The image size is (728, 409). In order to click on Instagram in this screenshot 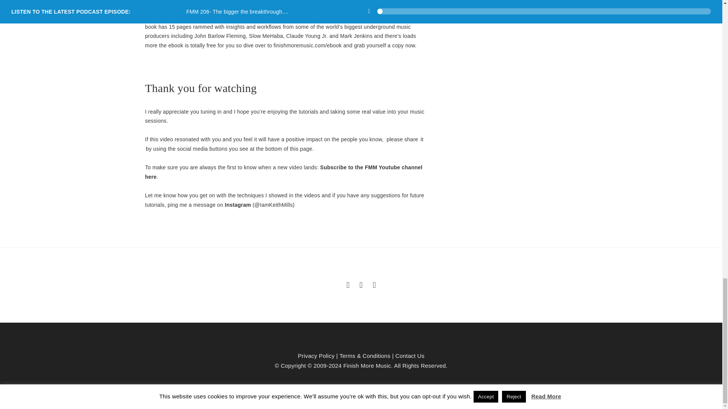, I will do `click(238, 204)`.